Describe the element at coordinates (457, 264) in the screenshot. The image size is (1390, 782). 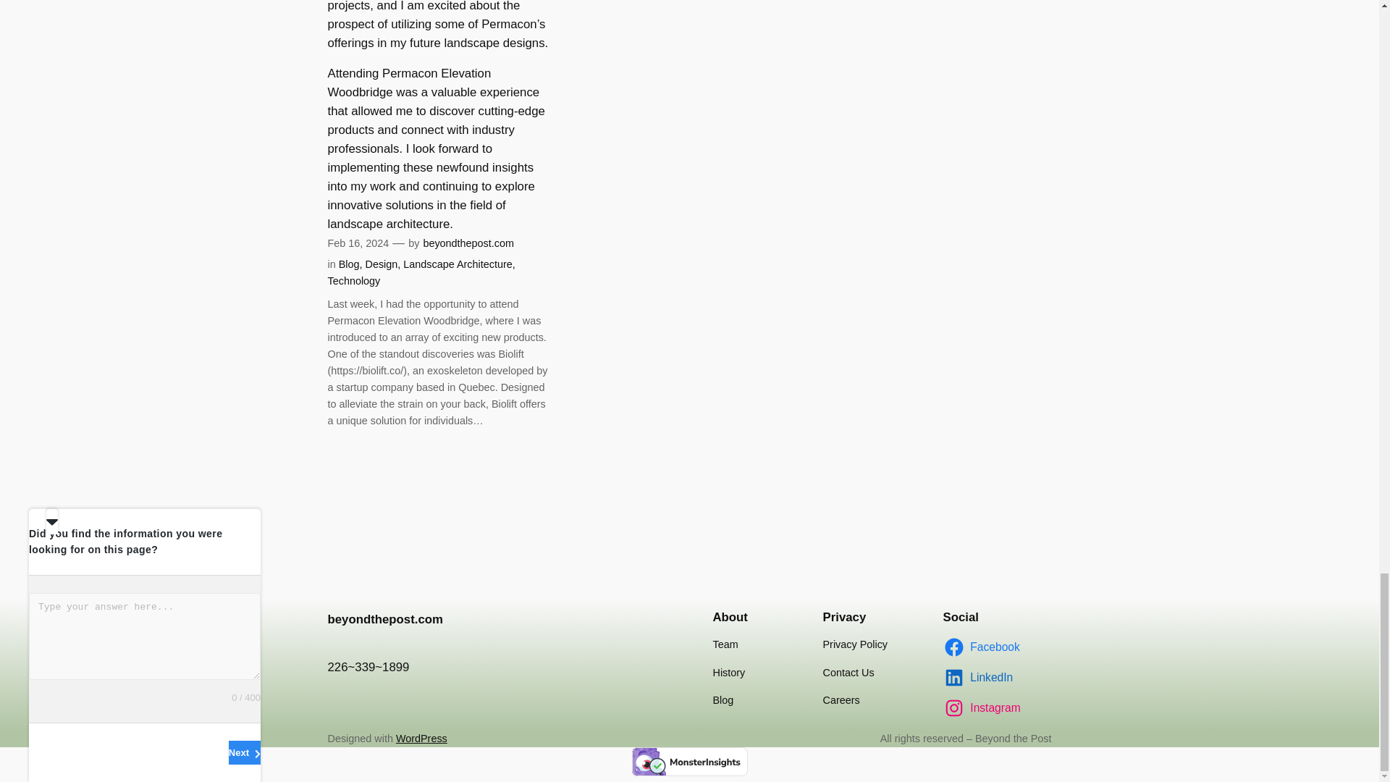
I see `Landscape Architecture` at that location.